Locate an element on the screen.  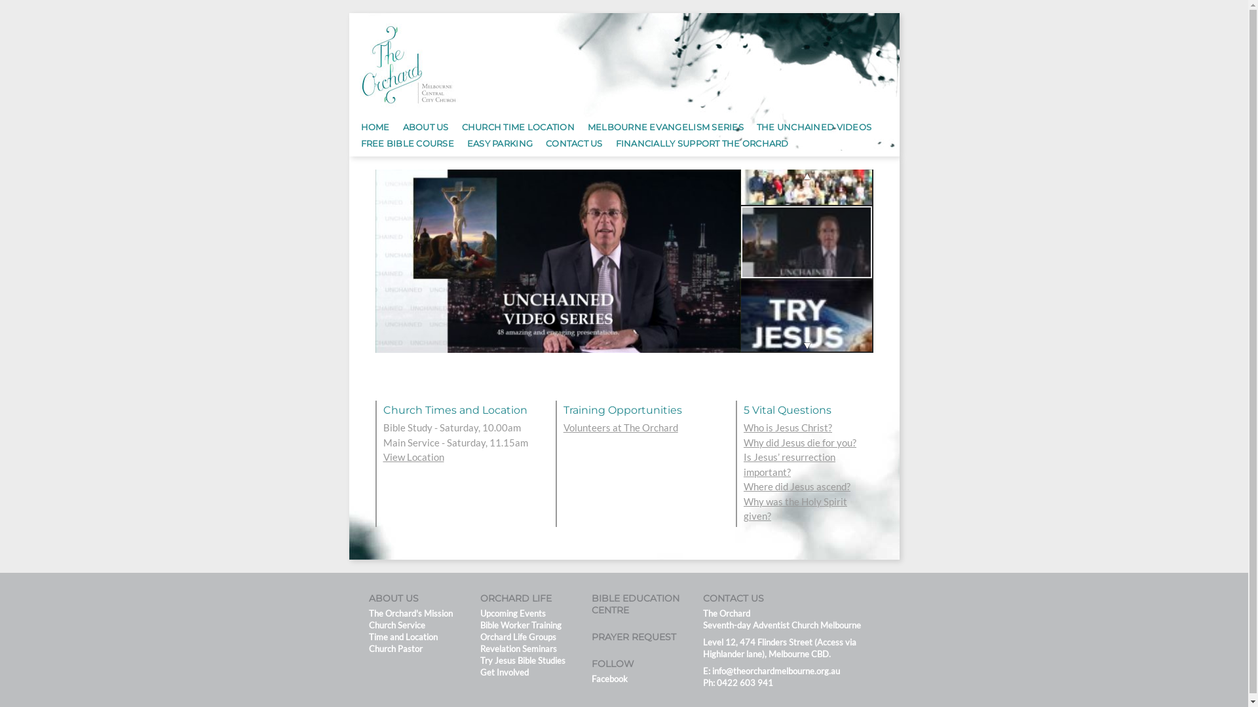
Church Pastor is located at coordinates (395, 649).